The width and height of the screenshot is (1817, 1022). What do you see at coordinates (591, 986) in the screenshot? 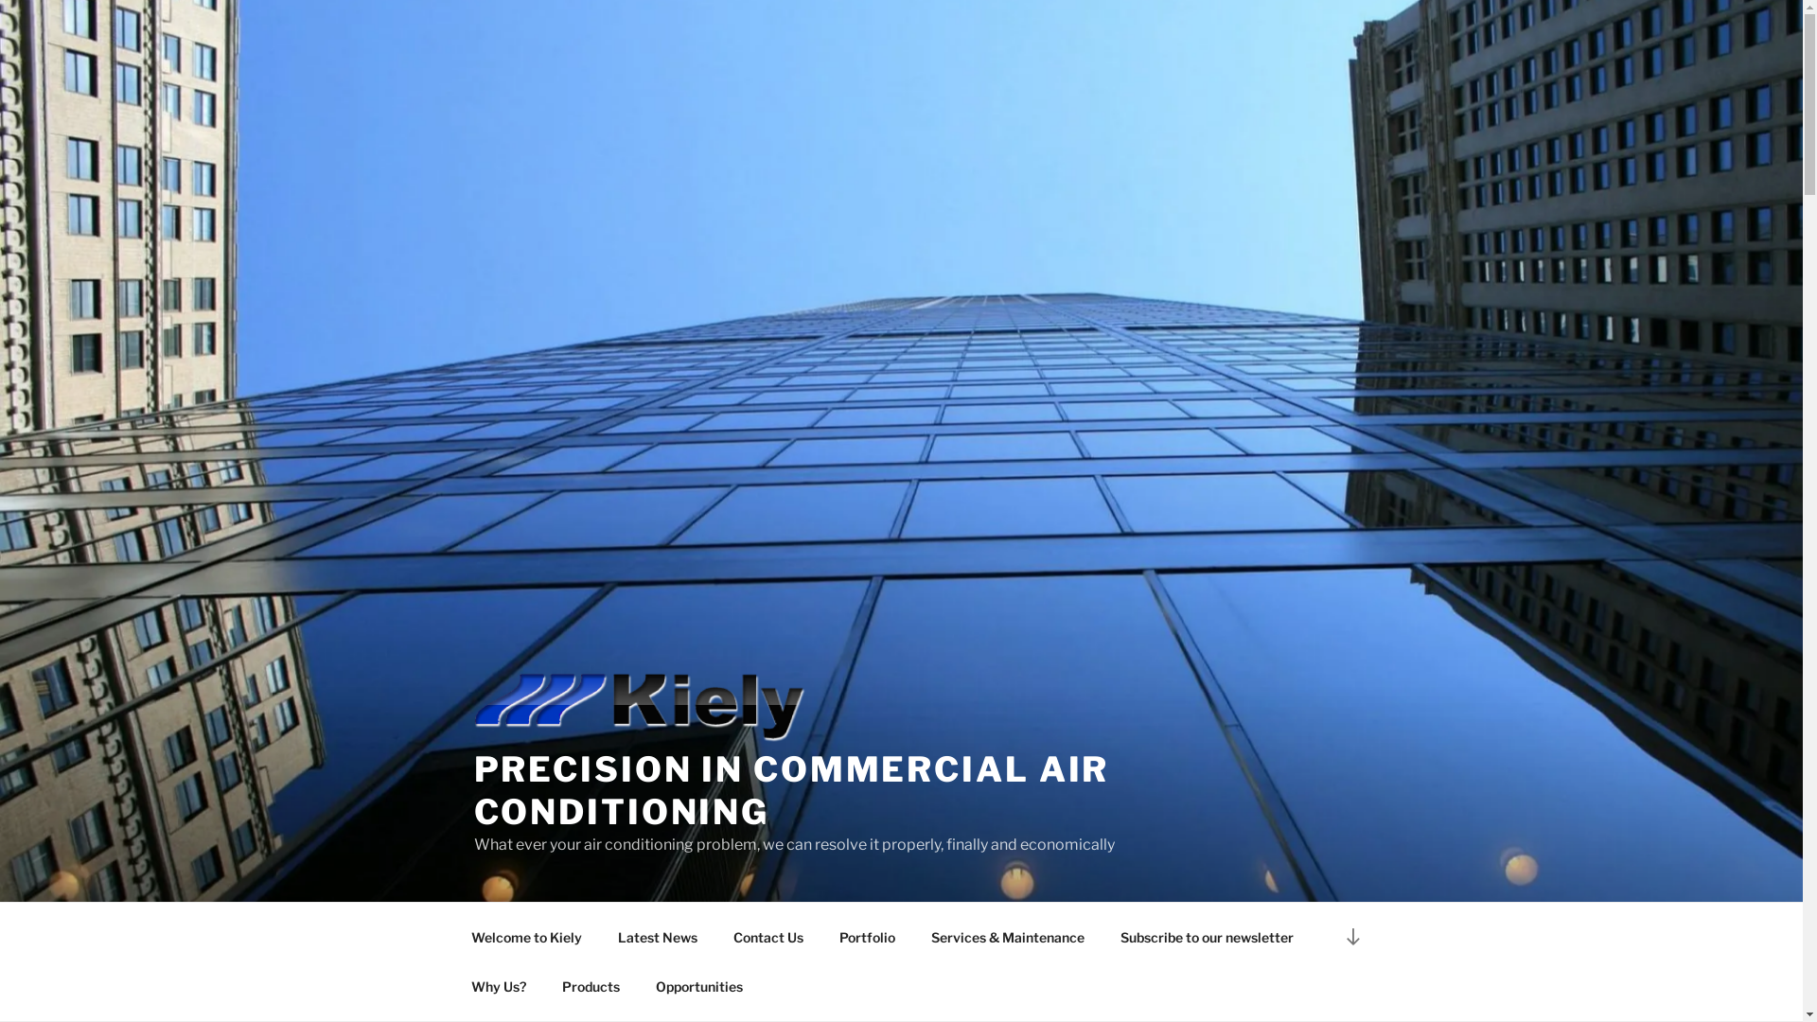
I see `Products` at bounding box center [591, 986].